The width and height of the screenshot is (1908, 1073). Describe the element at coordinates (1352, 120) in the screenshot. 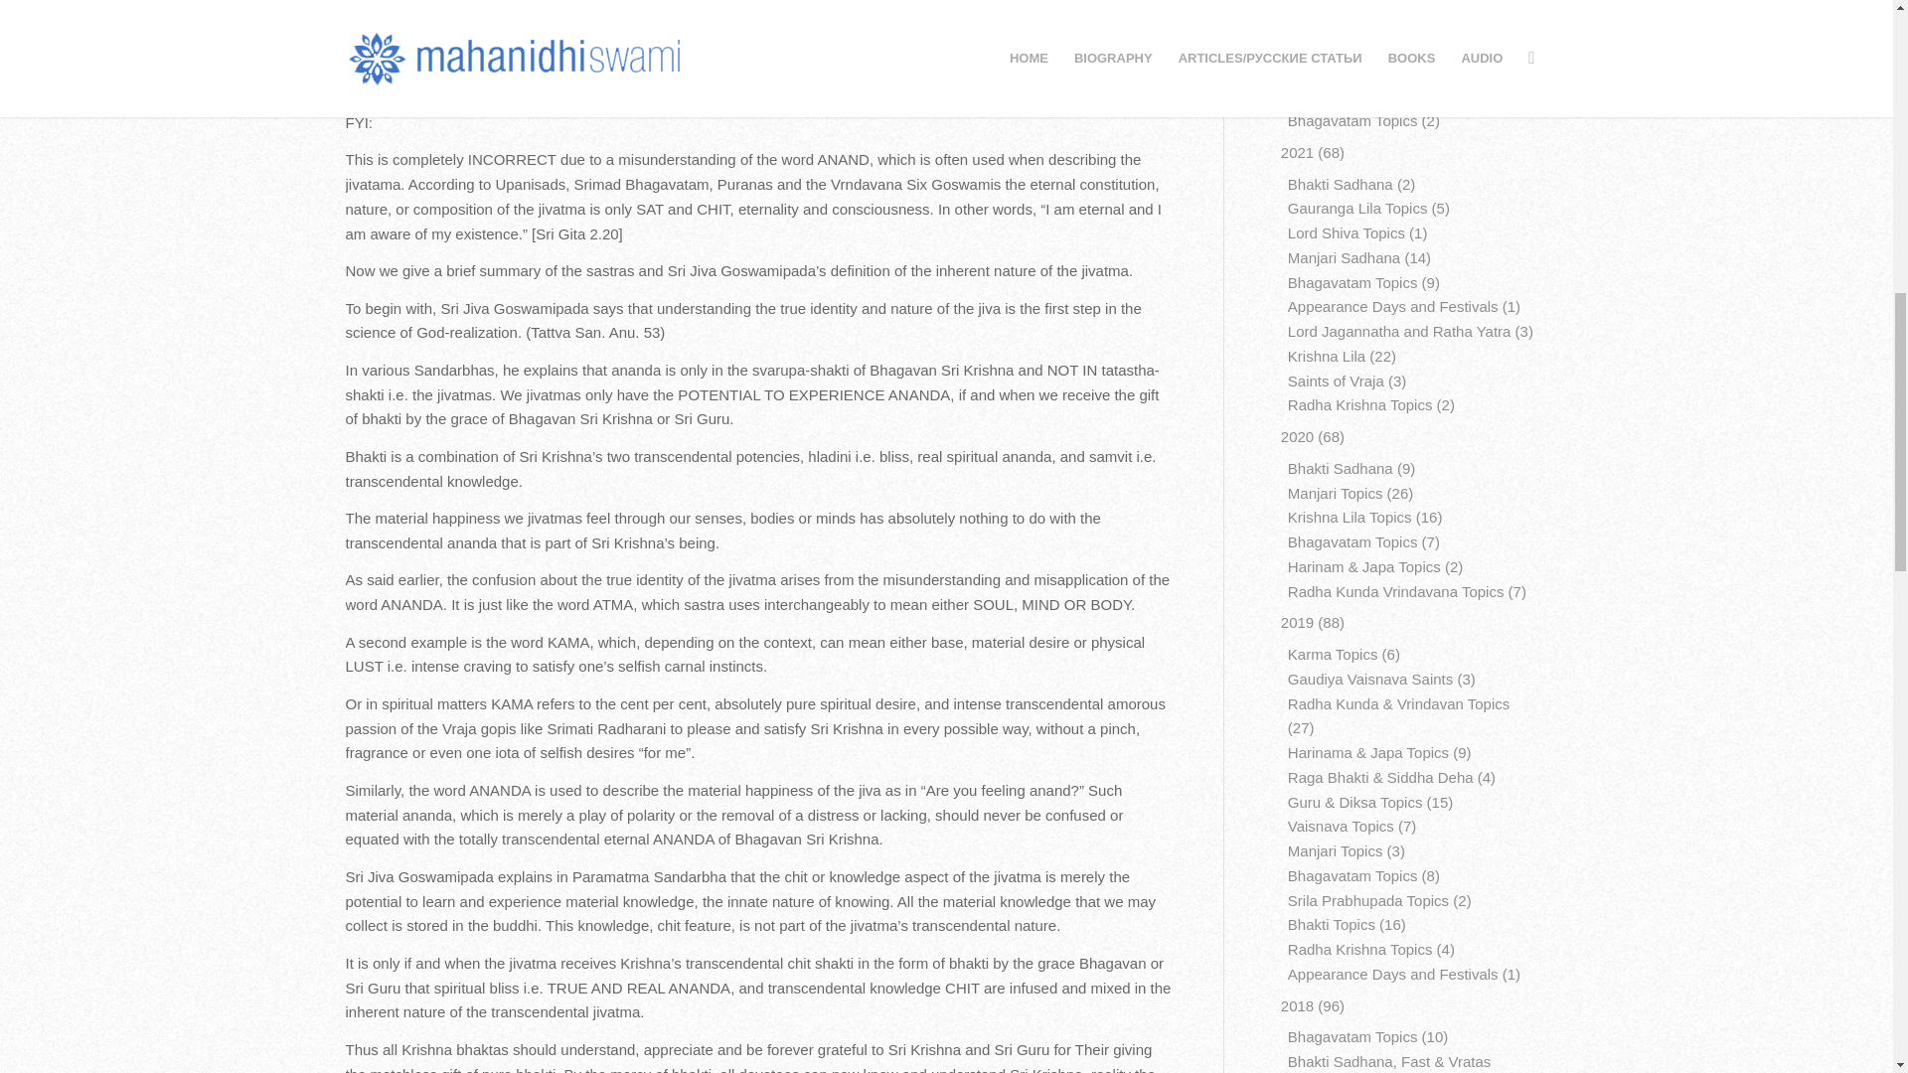

I see `Bhagavatam Topics` at that location.